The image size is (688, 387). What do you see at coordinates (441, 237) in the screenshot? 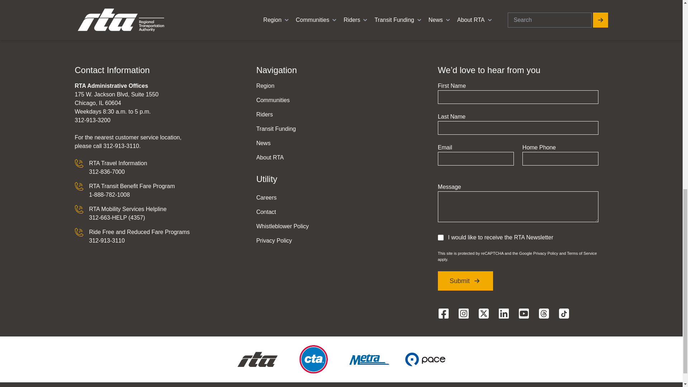
I see `on` at bounding box center [441, 237].